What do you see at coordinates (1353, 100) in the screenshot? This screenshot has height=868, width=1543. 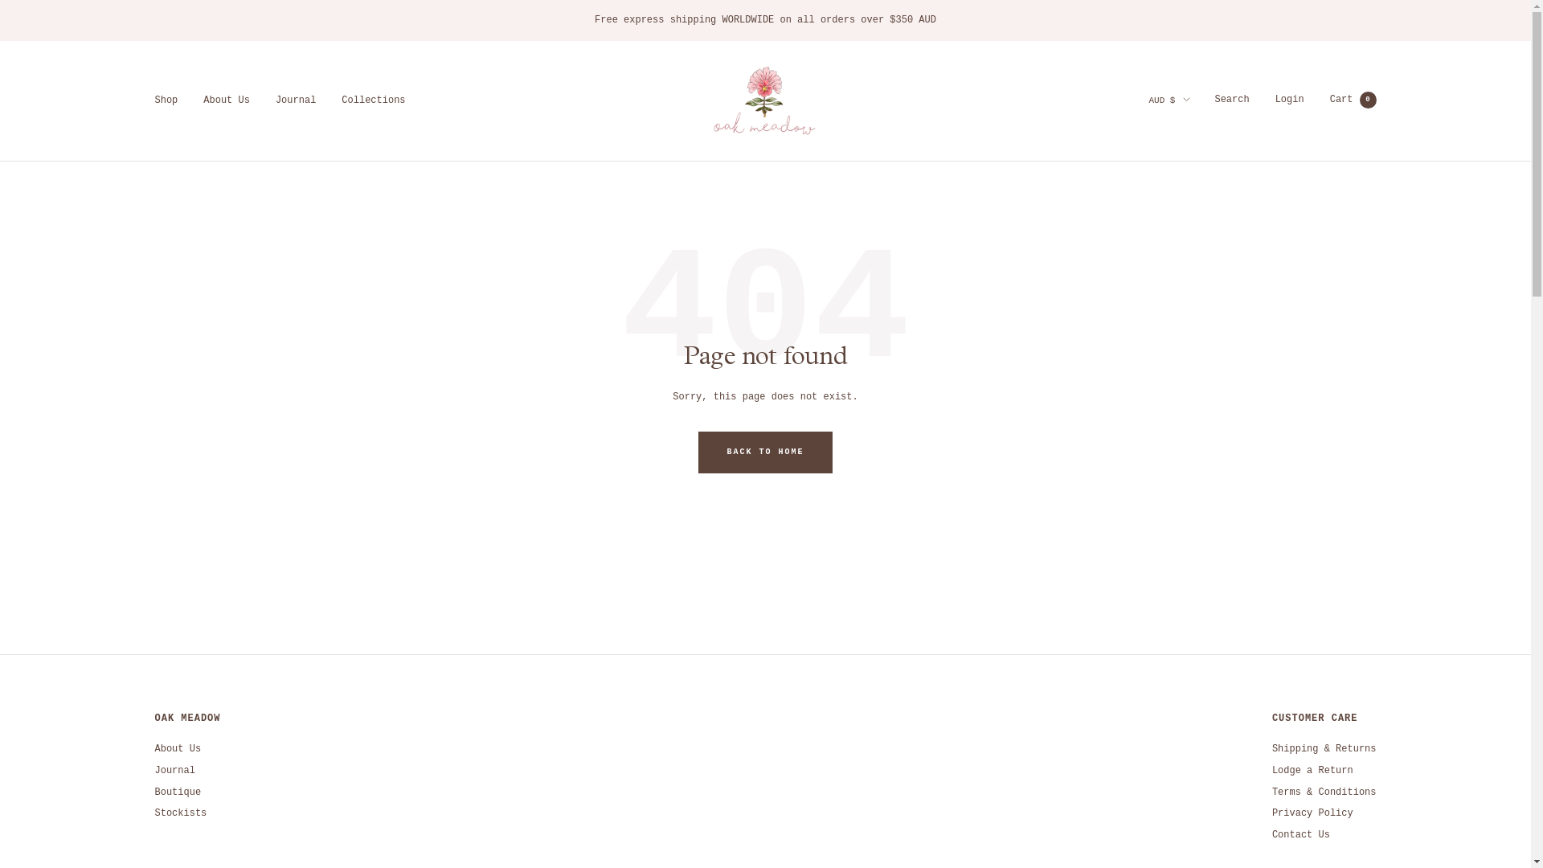 I see `Cart
0` at bounding box center [1353, 100].